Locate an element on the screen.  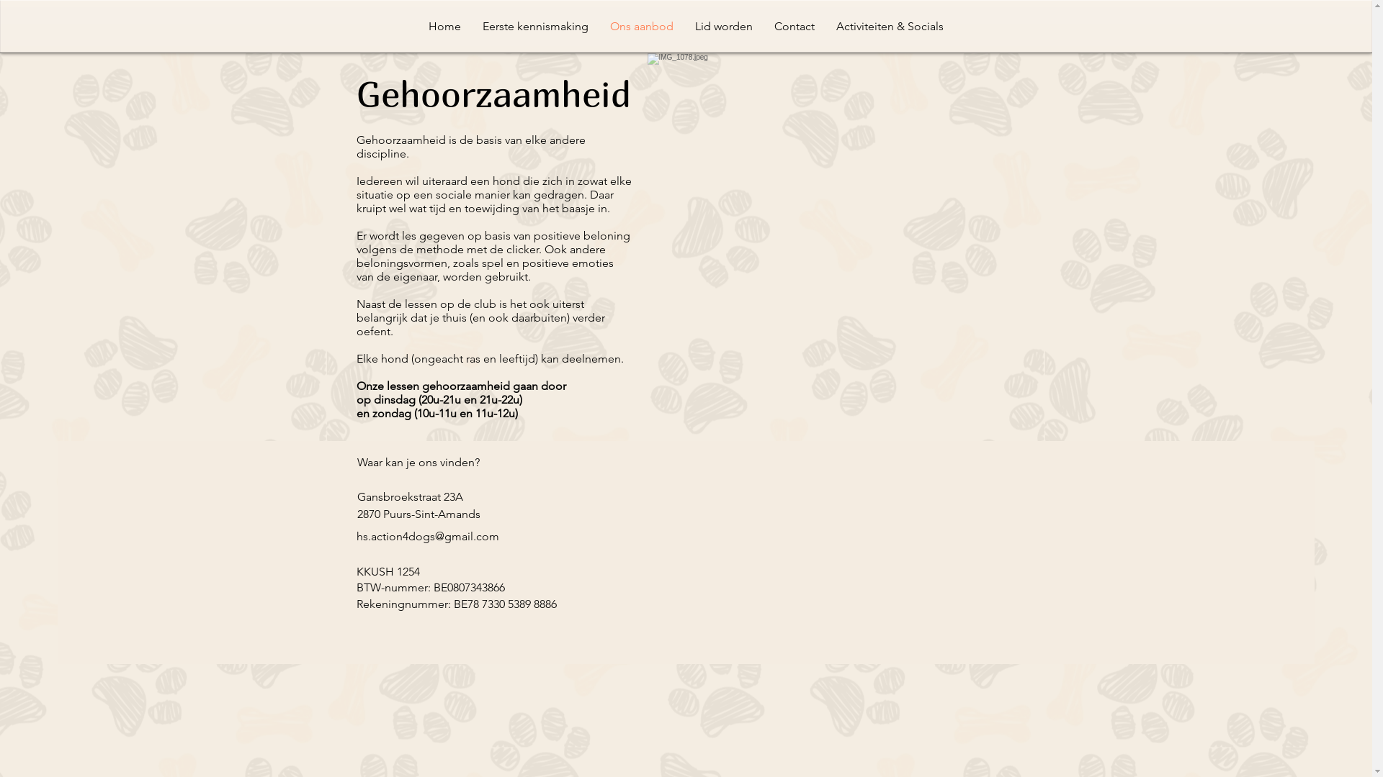
Contact is located at coordinates (795, 27).